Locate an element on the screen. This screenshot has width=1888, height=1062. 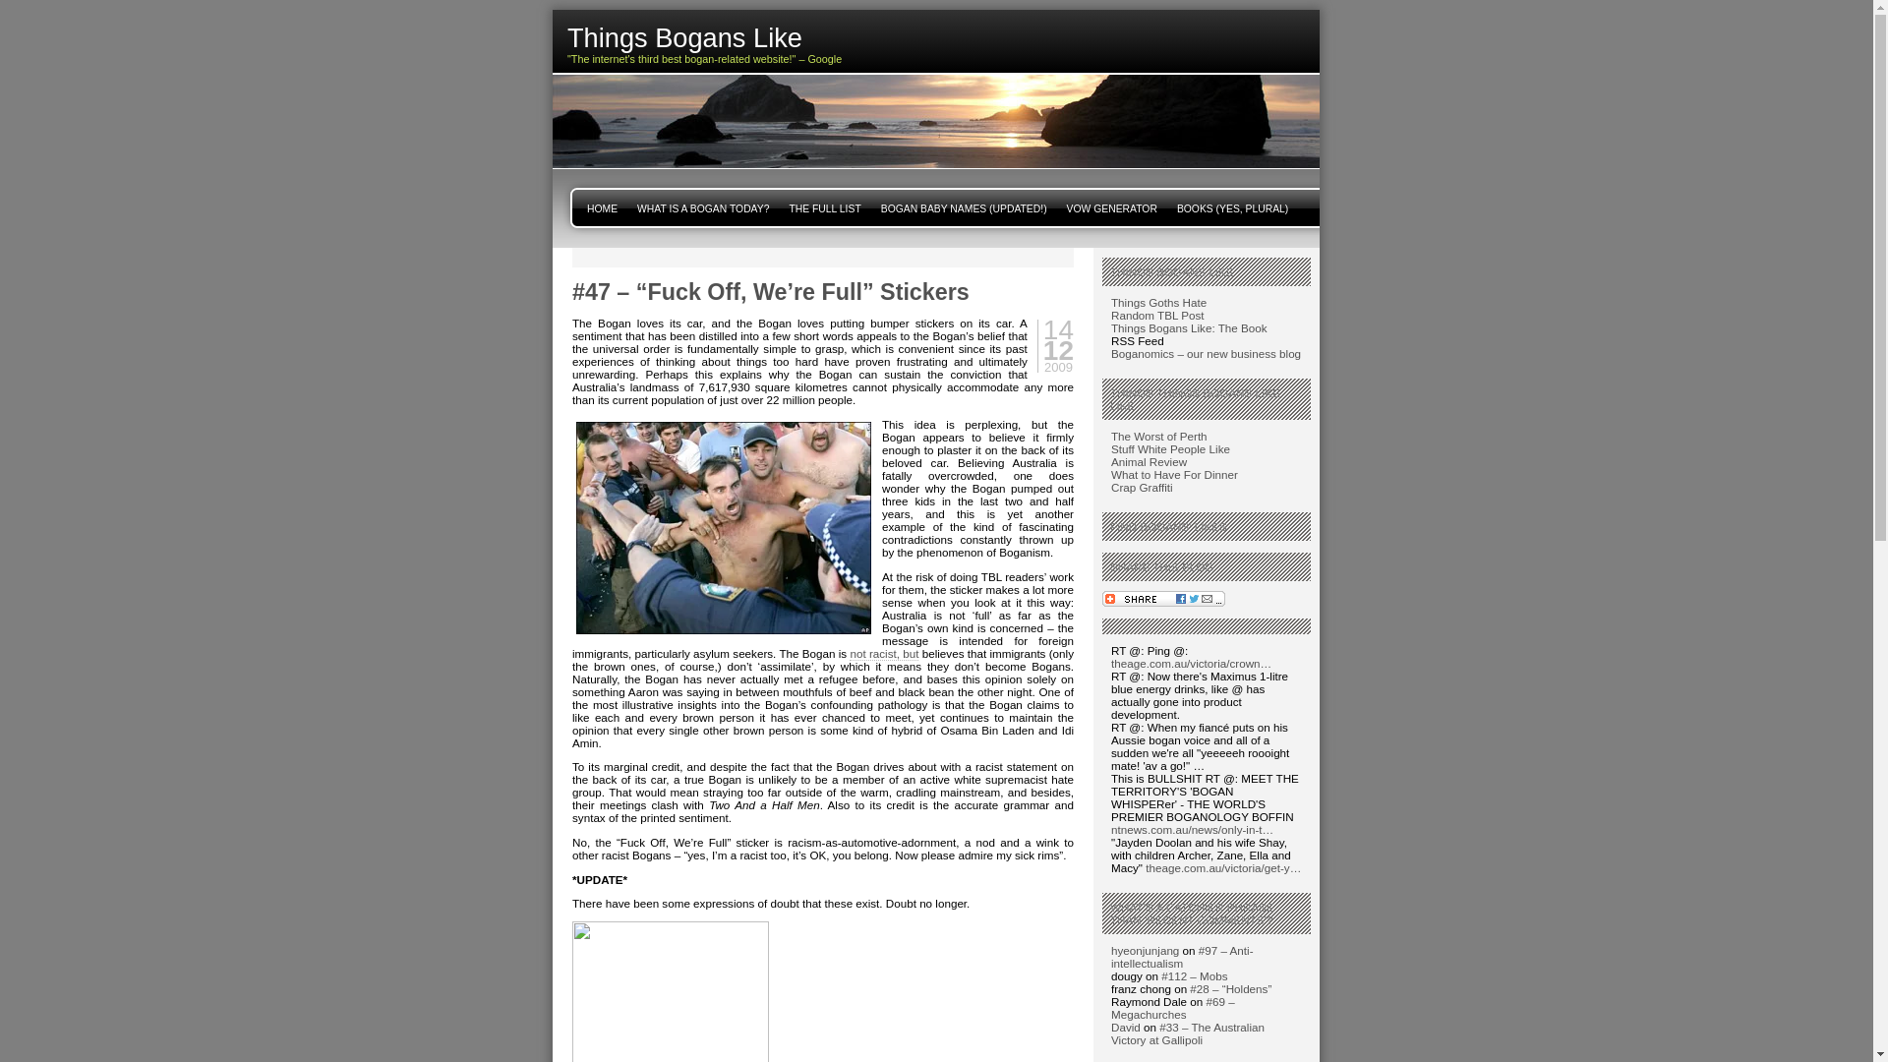
Random TBL Post is located at coordinates (1157, 315).